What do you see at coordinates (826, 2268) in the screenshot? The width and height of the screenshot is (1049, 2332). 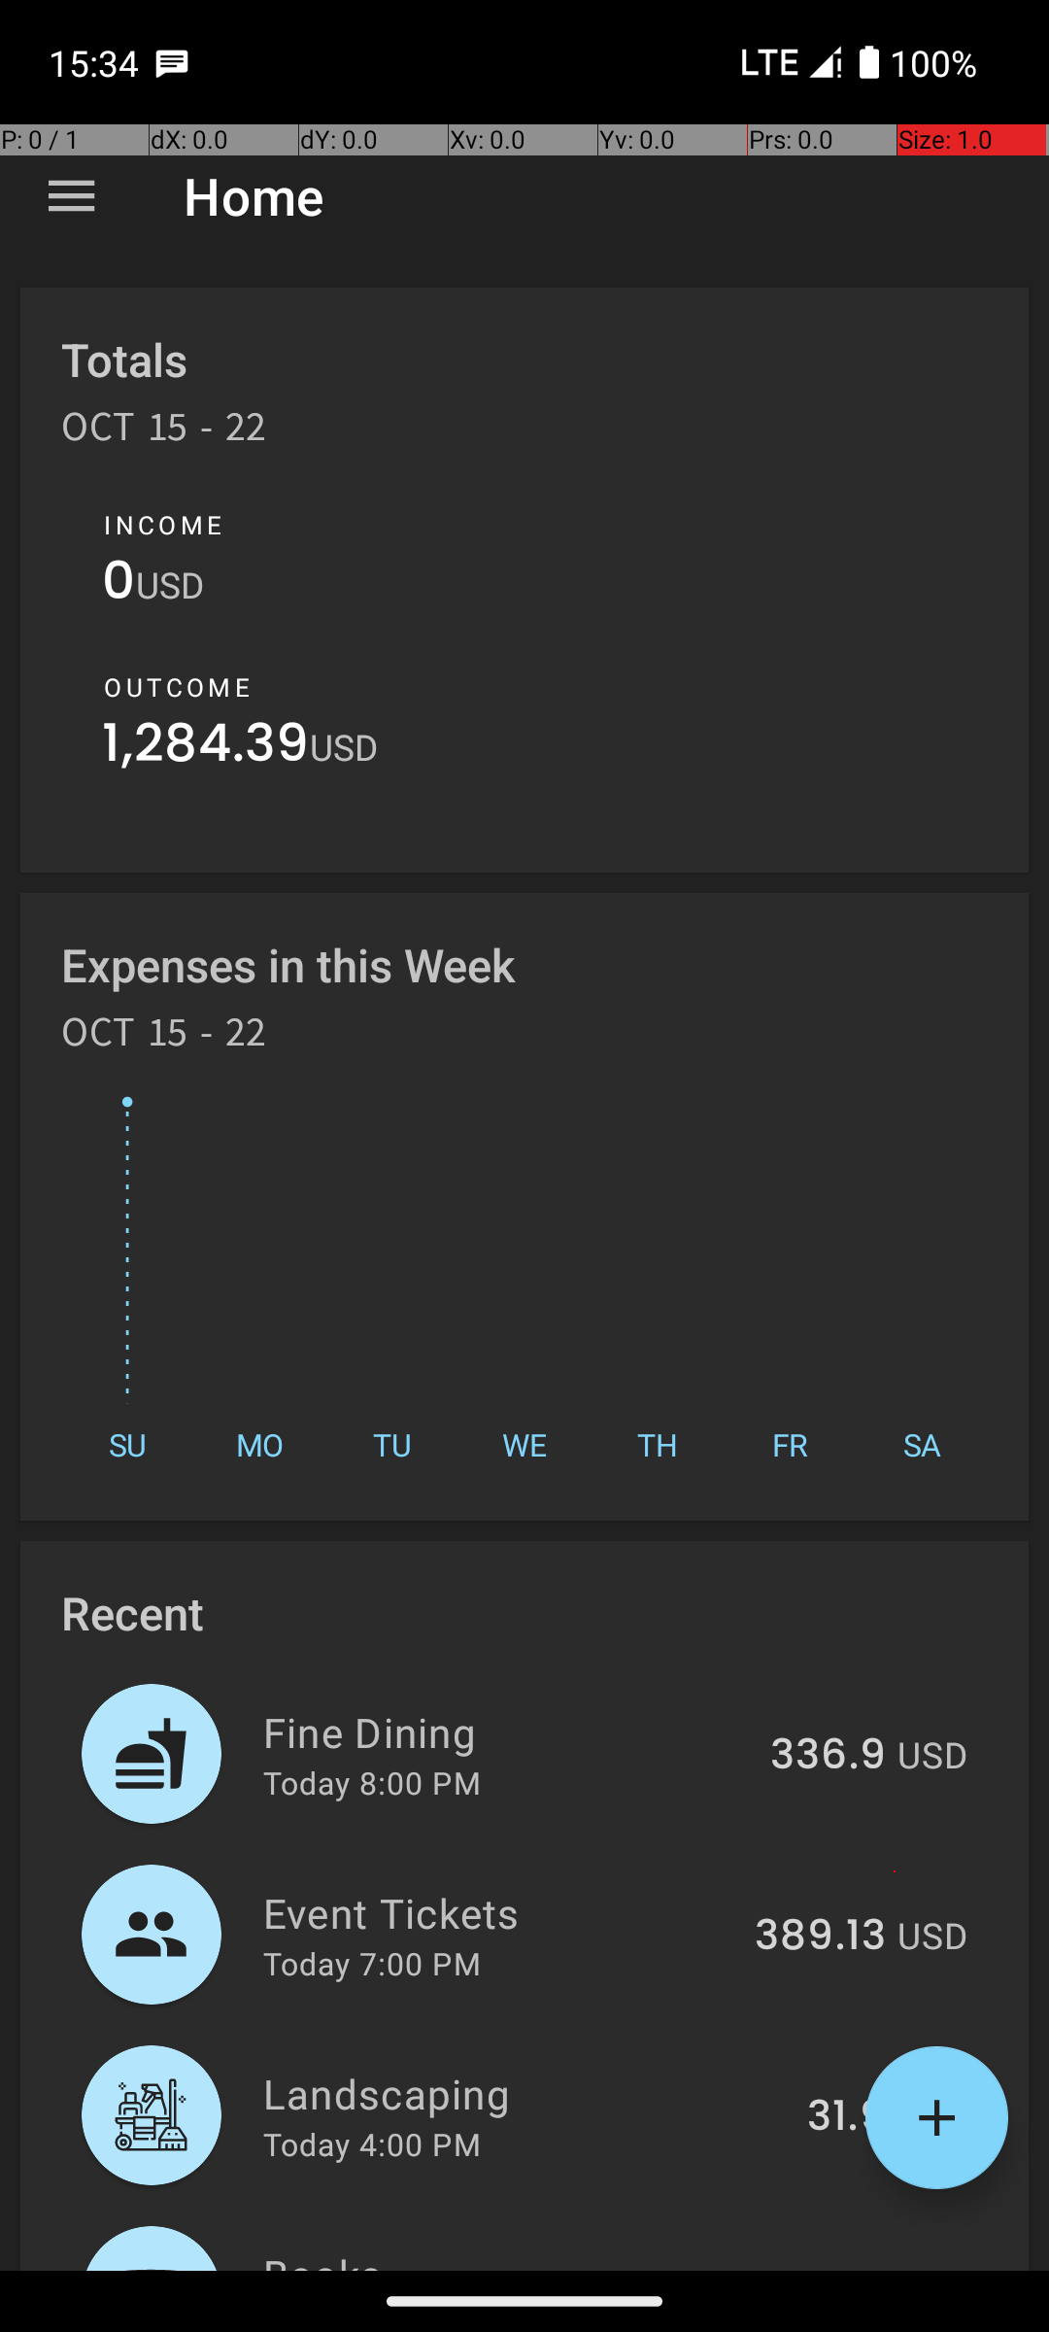 I see `147.15` at bounding box center [826, 2268].